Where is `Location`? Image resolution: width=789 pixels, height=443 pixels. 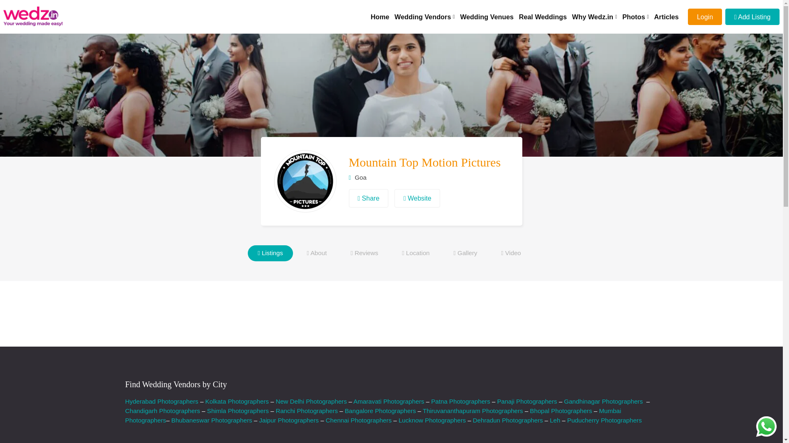
Location is located at coordinates (416, 253).